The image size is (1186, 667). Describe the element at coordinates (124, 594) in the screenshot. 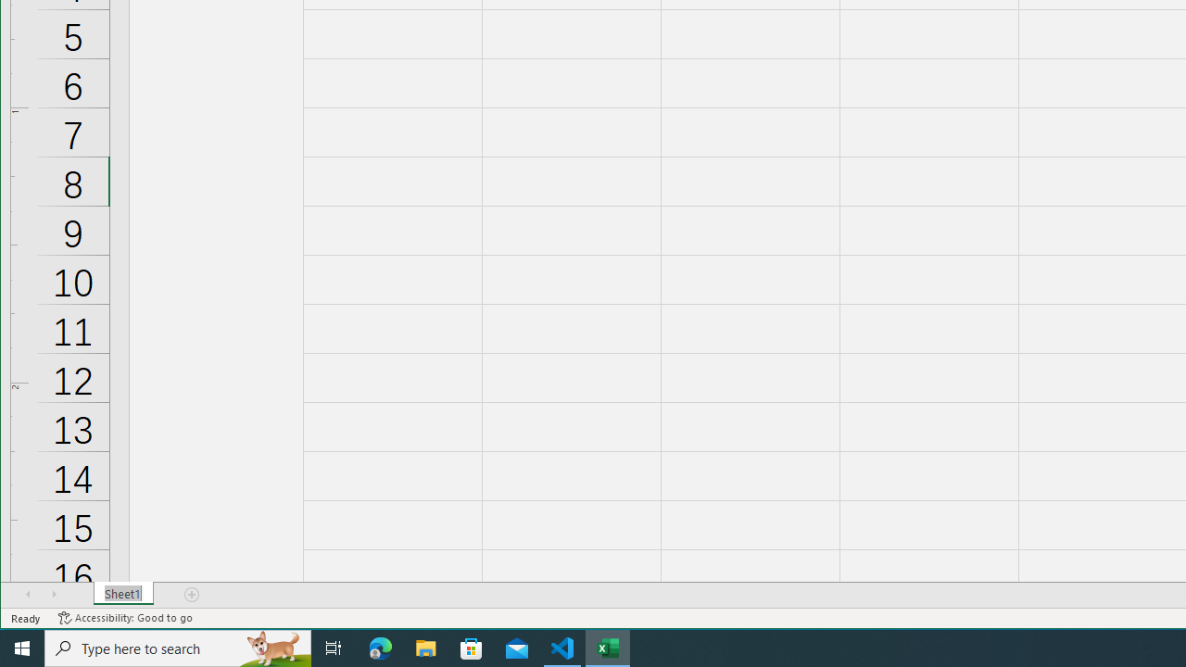

I see `Sheet Tab` at that location.